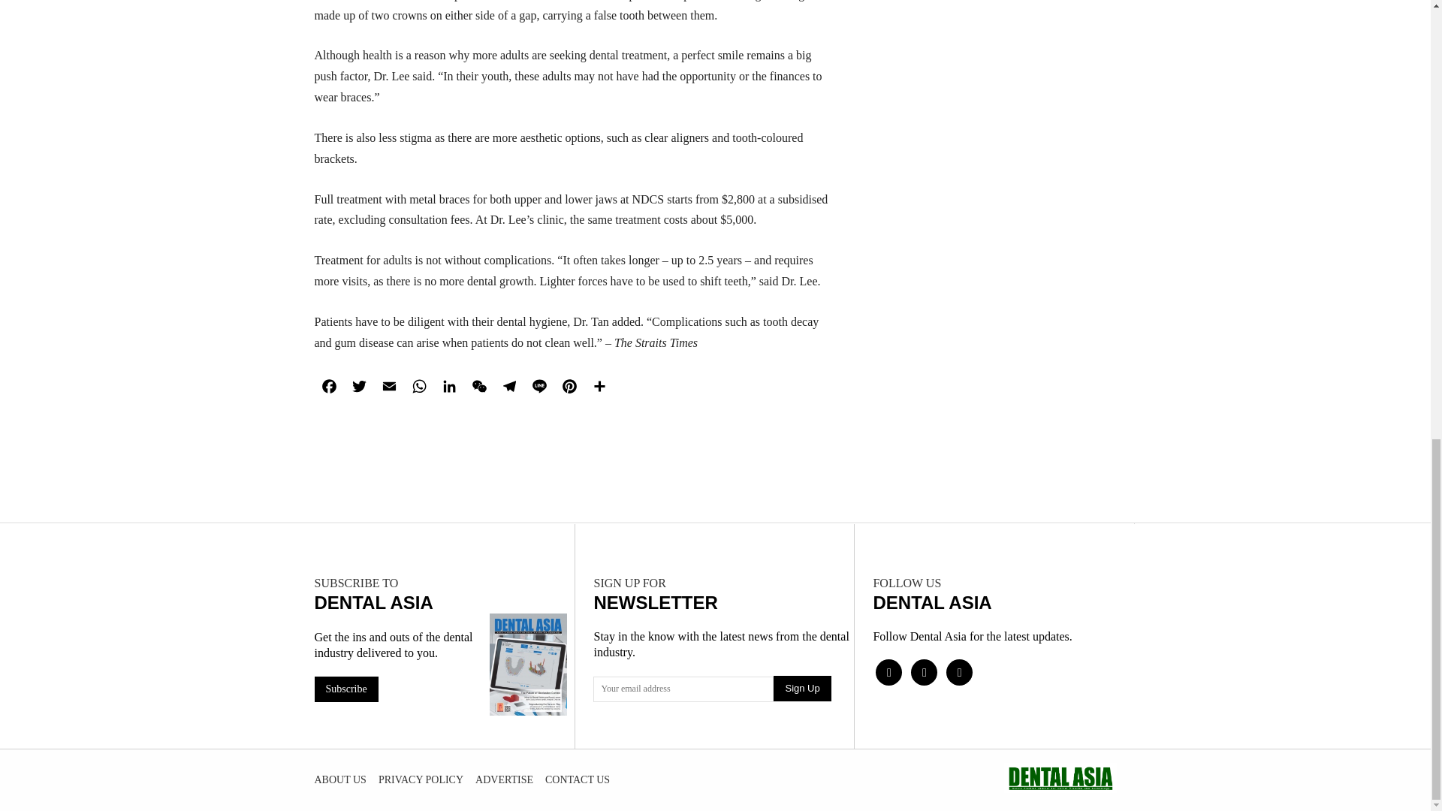 Image resolution: width=1442 pixels, height=811 pixels. Describe the element at coordinates (345, 689) in the screenshot. I see `Subscribe` at that location.